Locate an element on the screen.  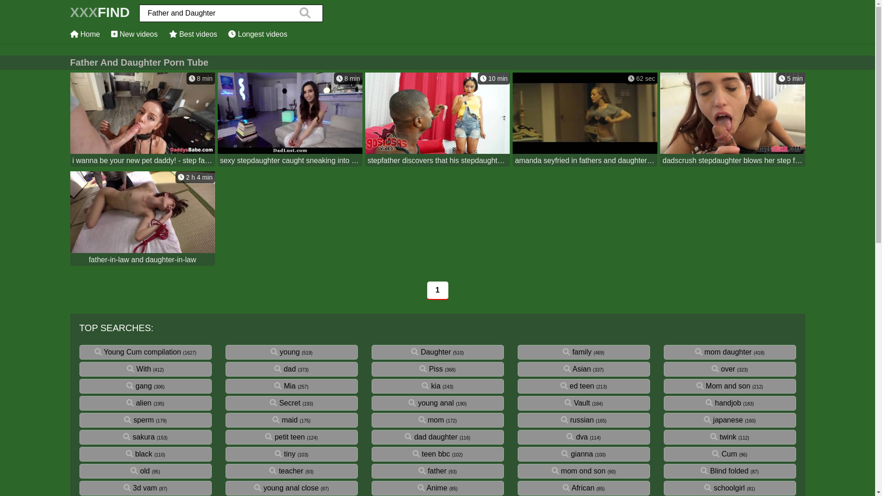
Piss is located at coordinates (431, 369).